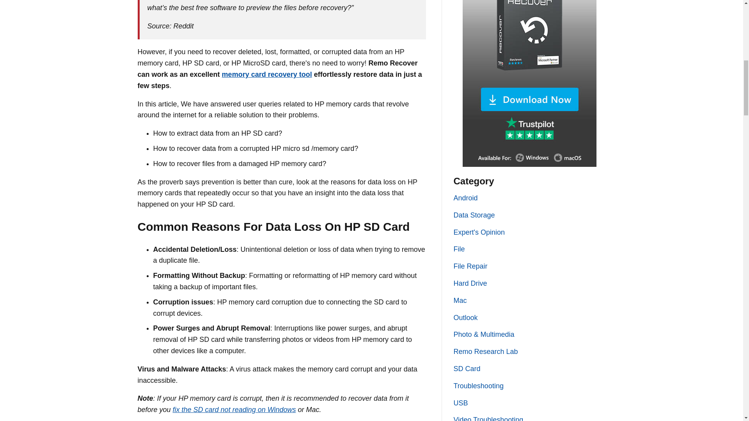 The width and height of the screenshot is (749, 421). Describe the element at coordinates (485, 352) in the screenshot. I see `Remo Research Lab` at that location.